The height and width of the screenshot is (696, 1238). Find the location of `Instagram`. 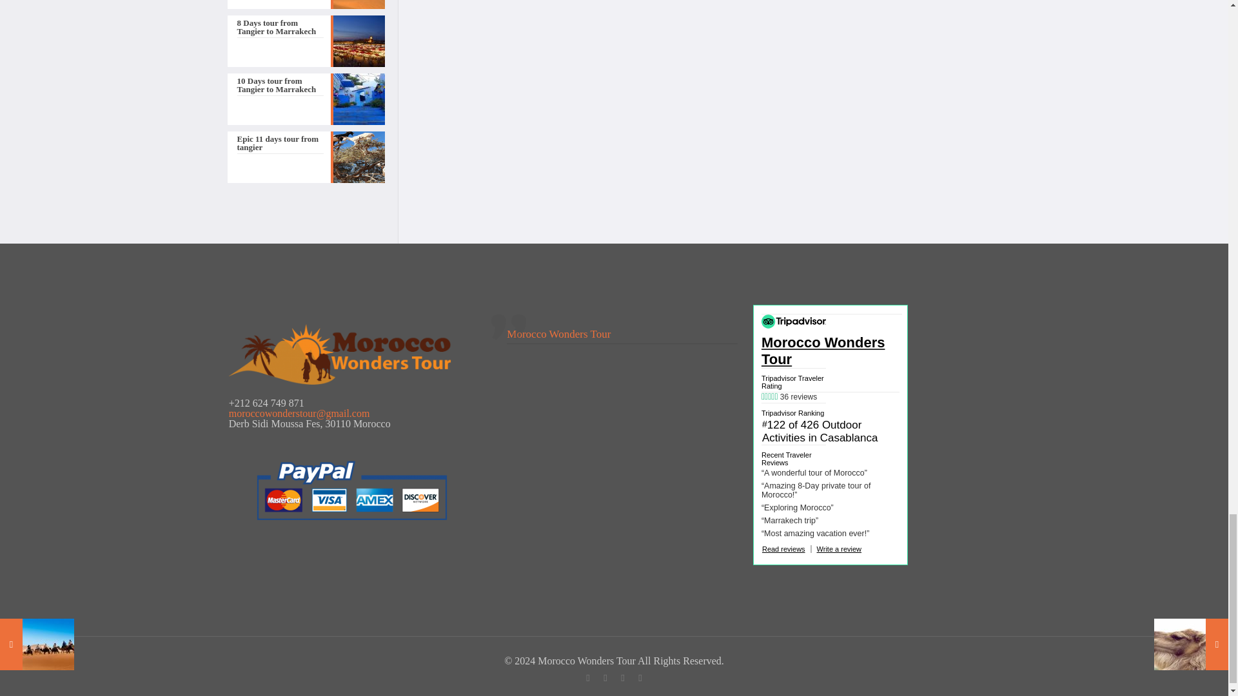

Instagram is located at coordinates (622, 678).